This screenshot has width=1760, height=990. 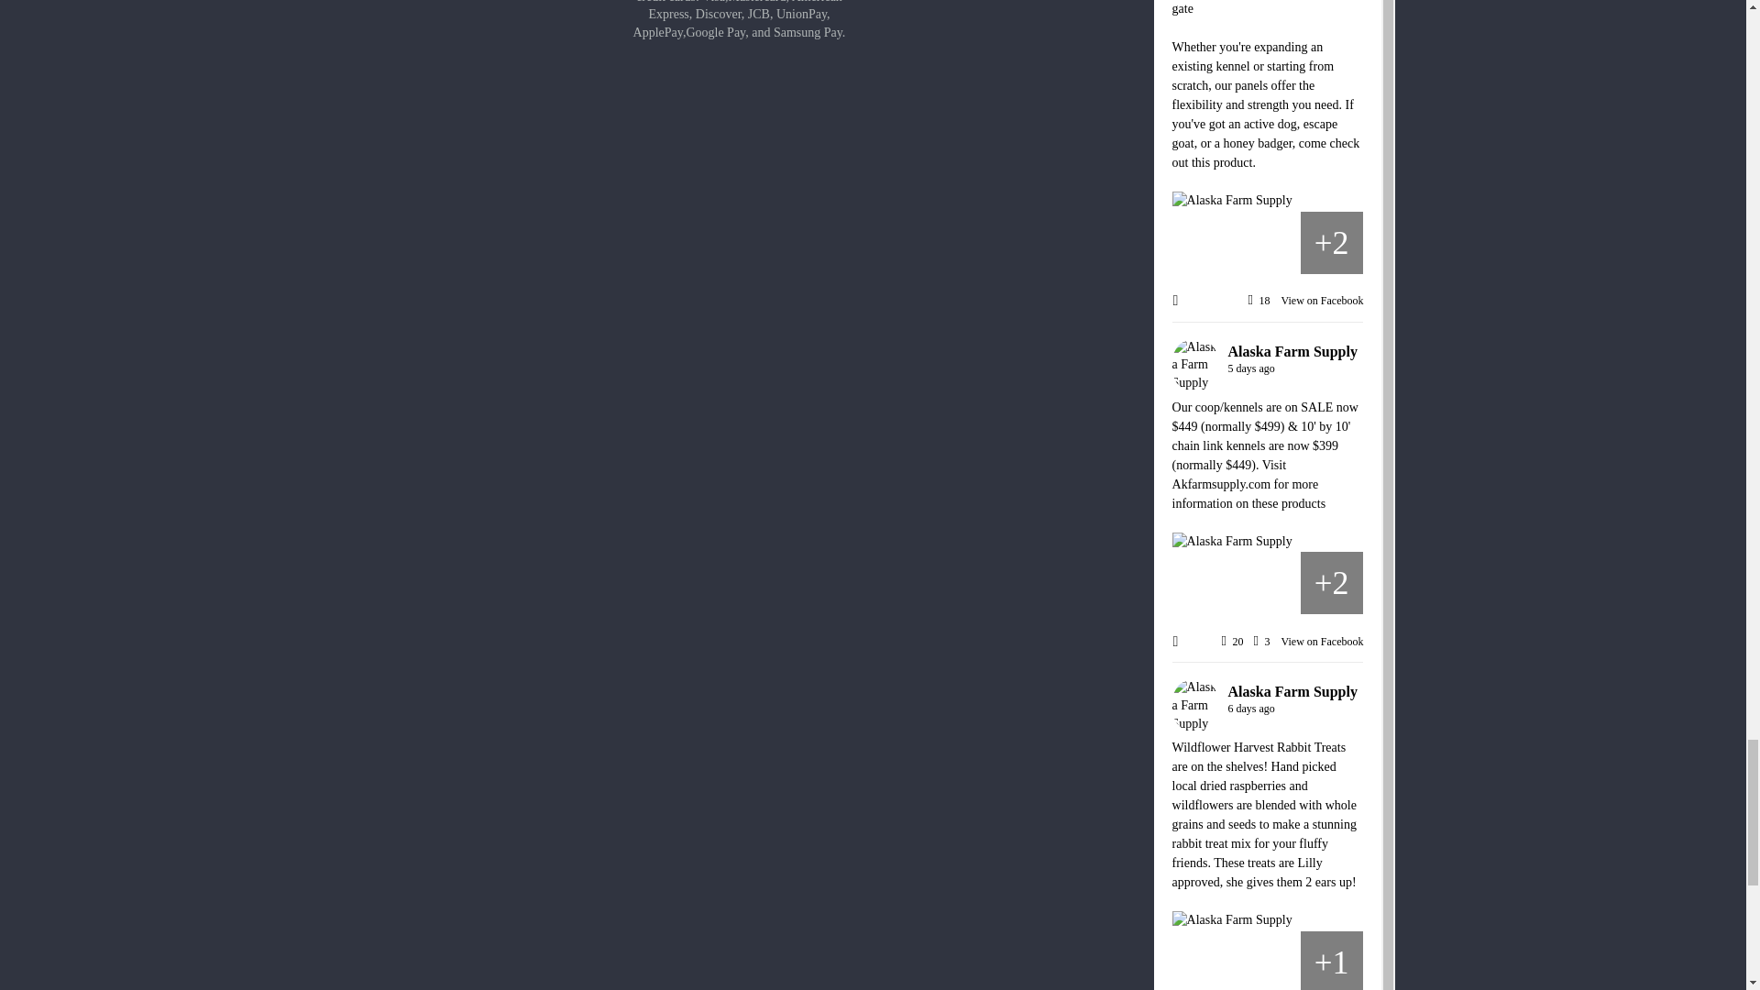 What do you see at coordinates (1331, 582) in the screenshot?
I see `Picture from Facebook` at bounding box center [1331, 582].